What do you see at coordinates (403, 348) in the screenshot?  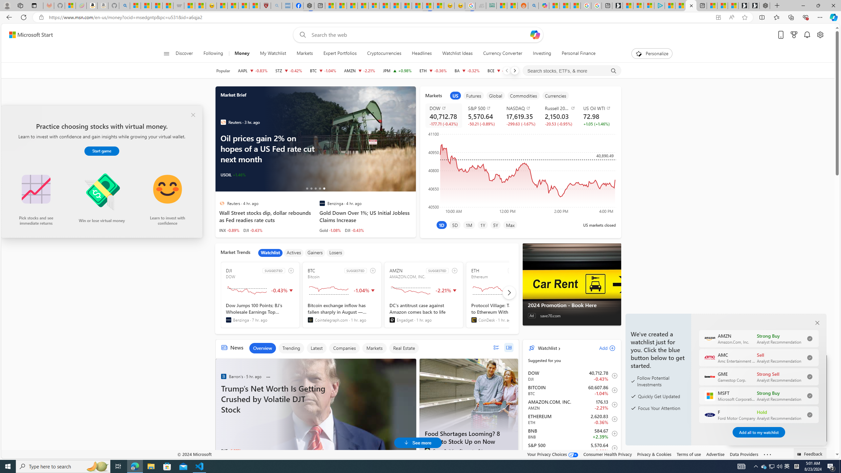 I see `Real Estate` at bounding box center [403, 348].